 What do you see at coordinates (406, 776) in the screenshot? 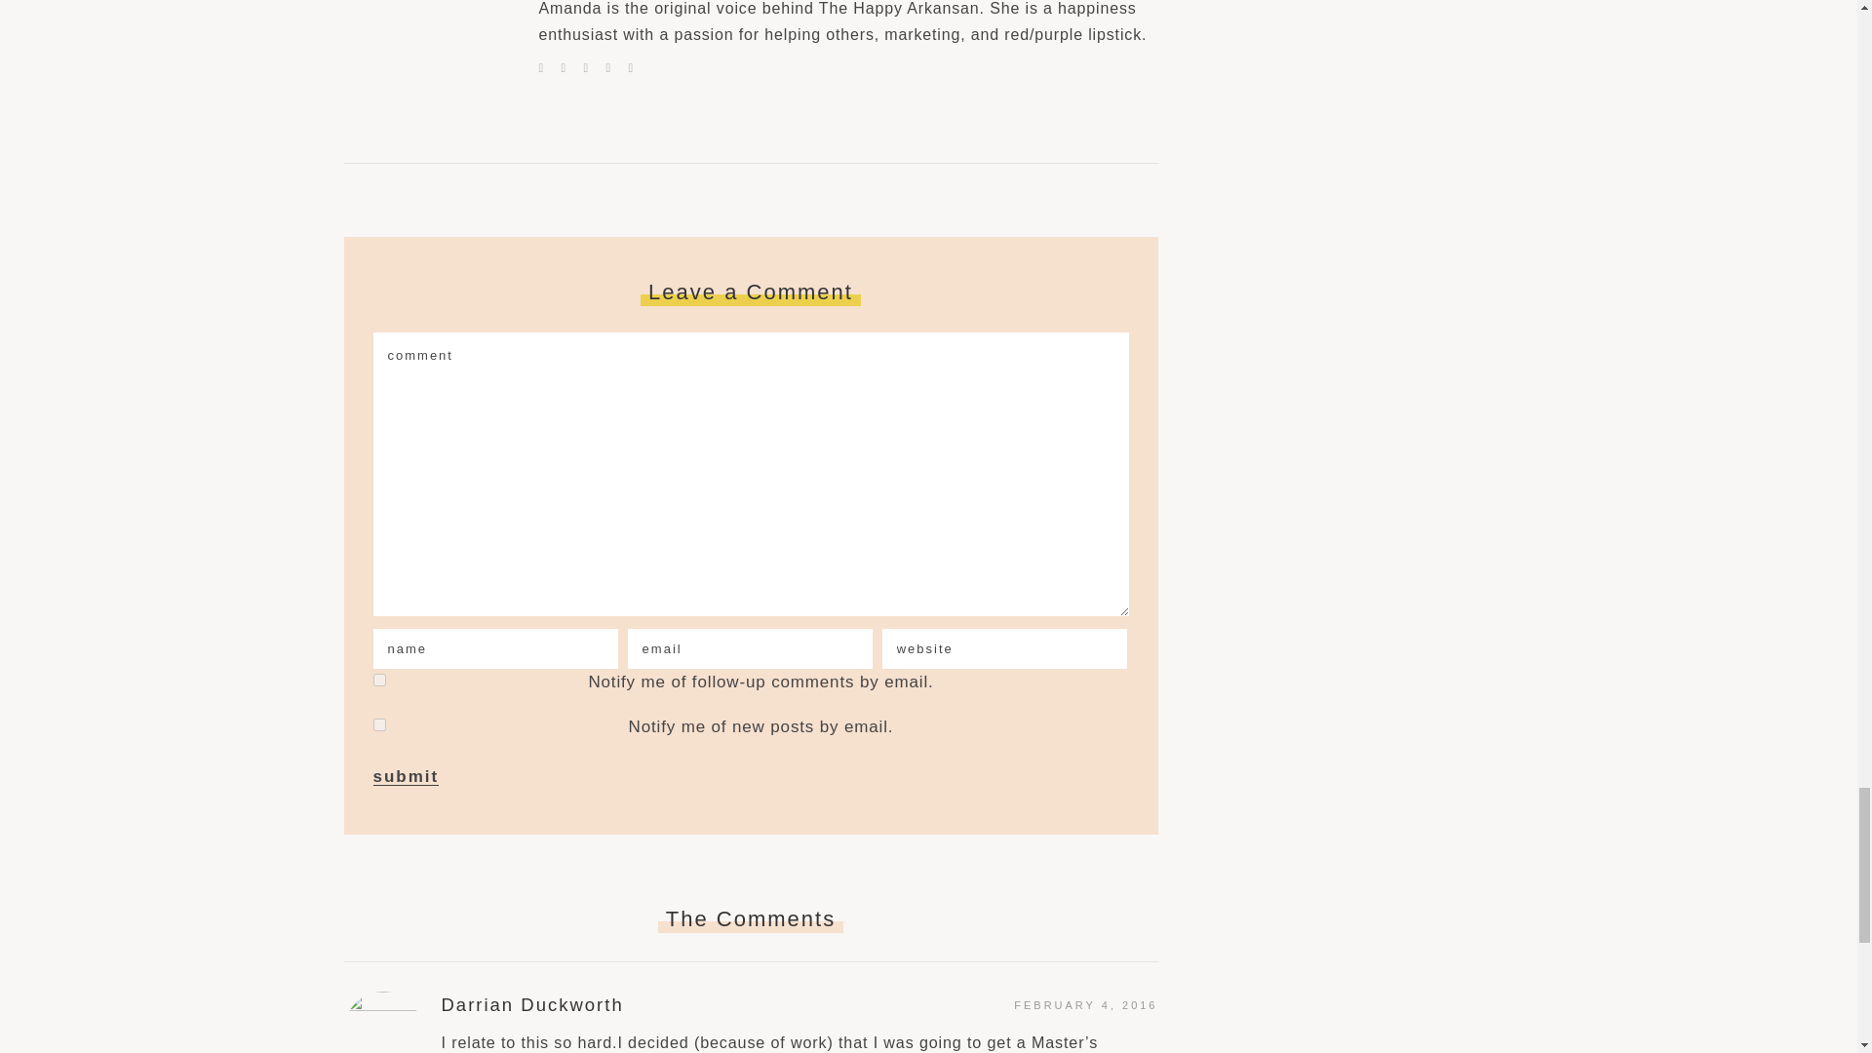
I see `Submit` at bounding box center [406, 776].